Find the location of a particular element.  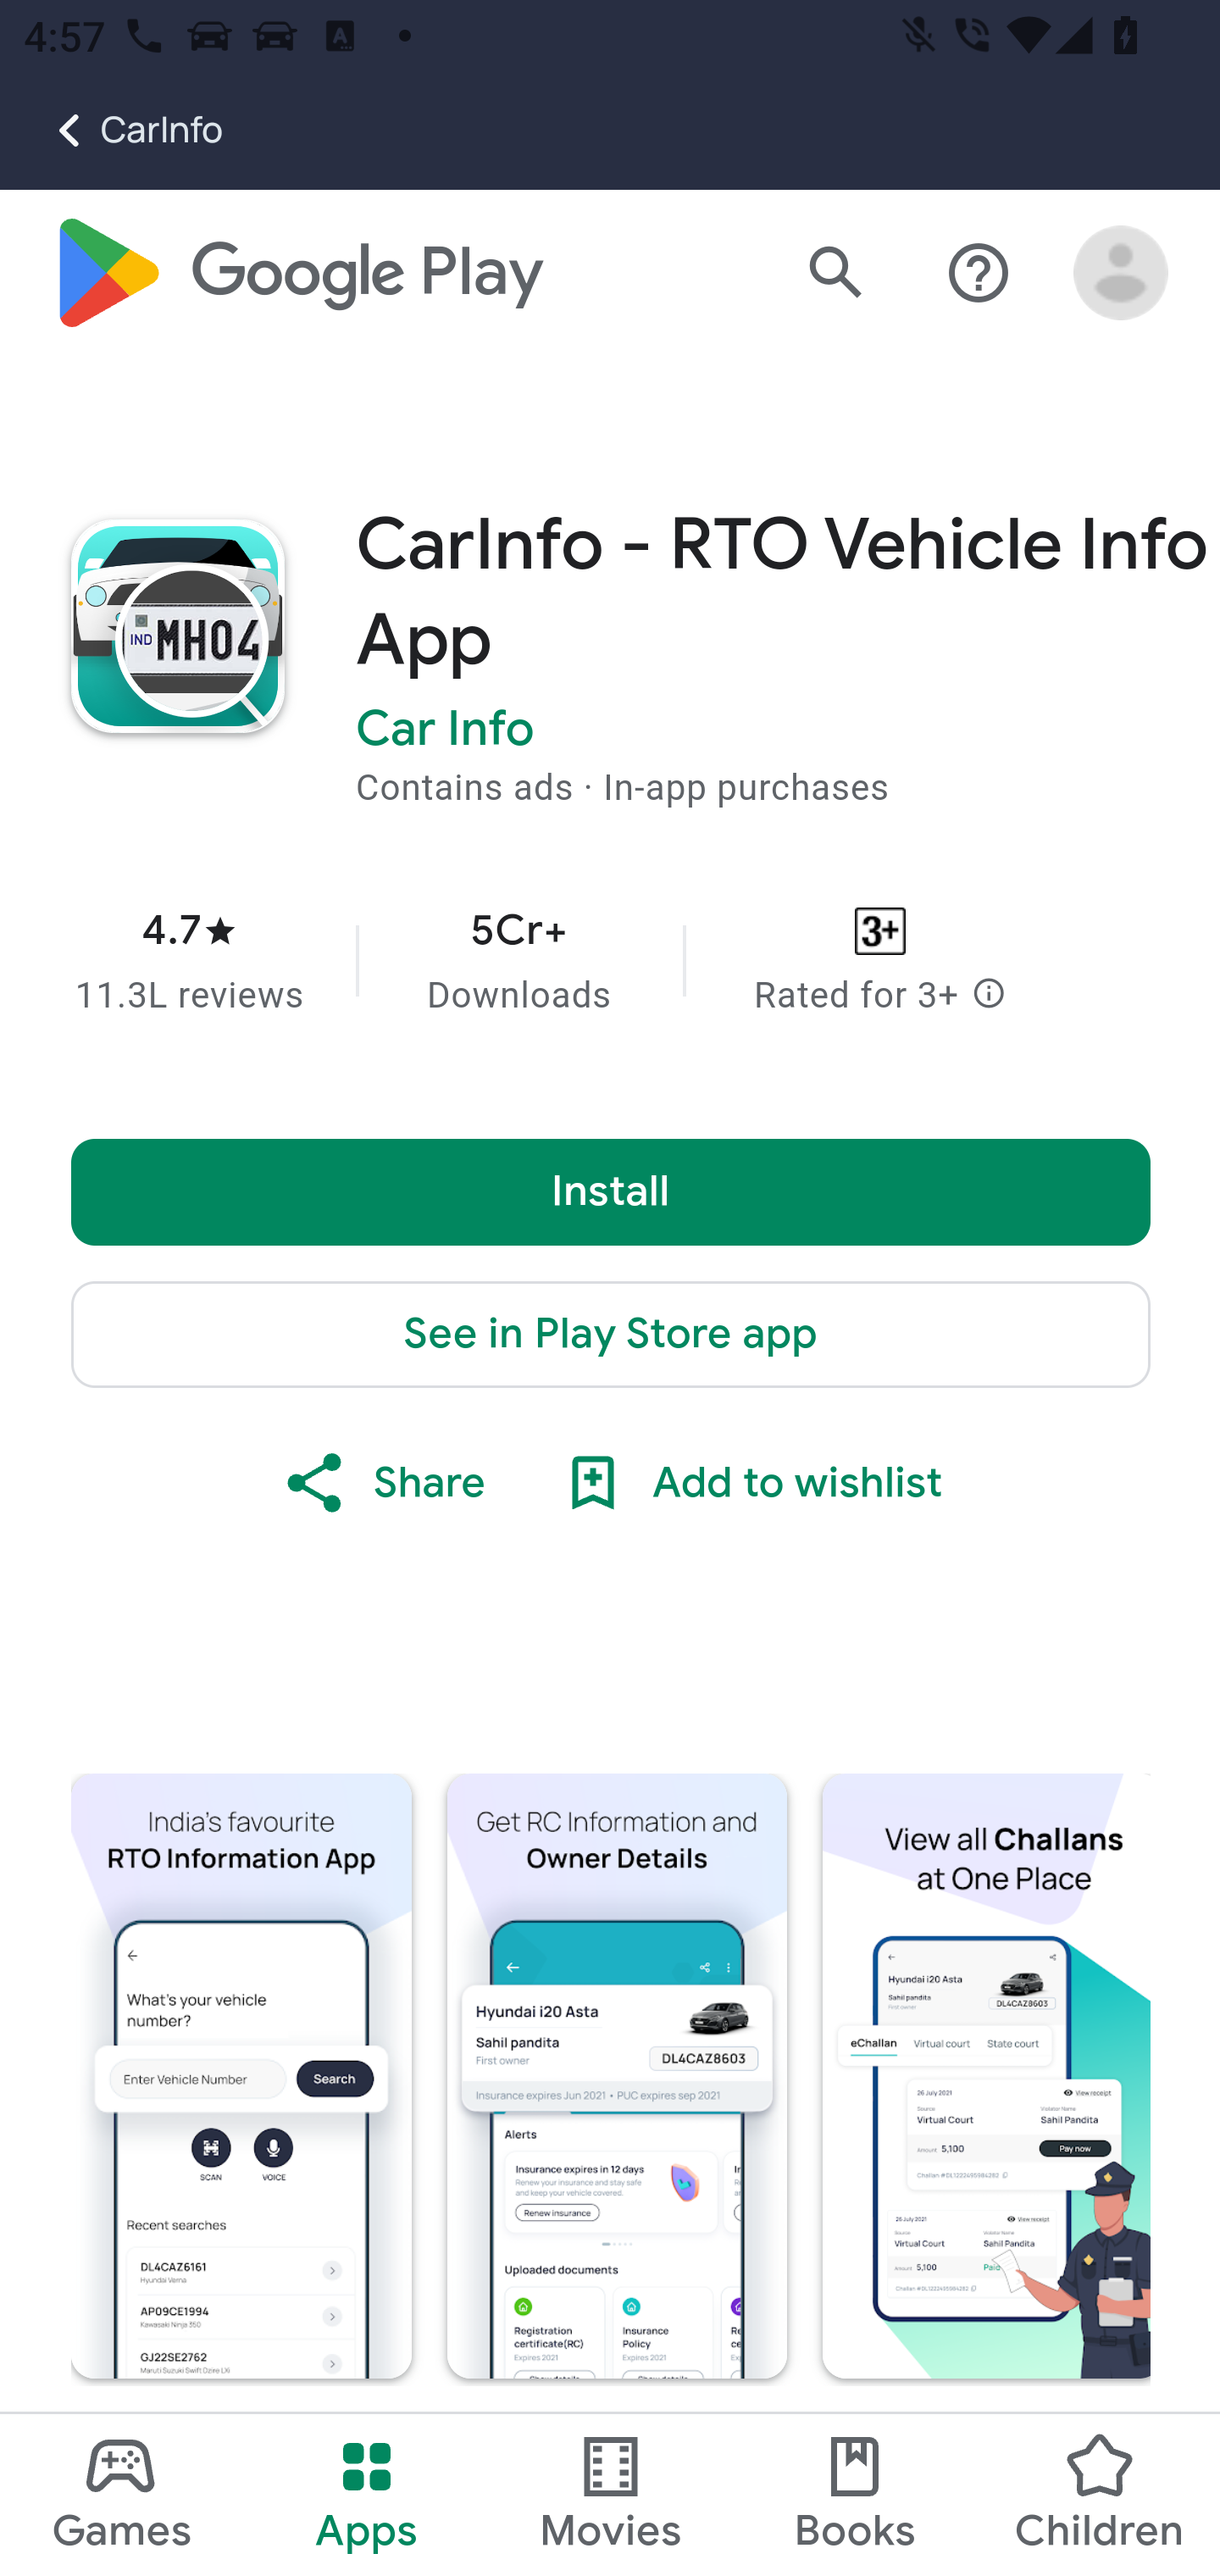

Movies is located at coordinates (611, 2495).